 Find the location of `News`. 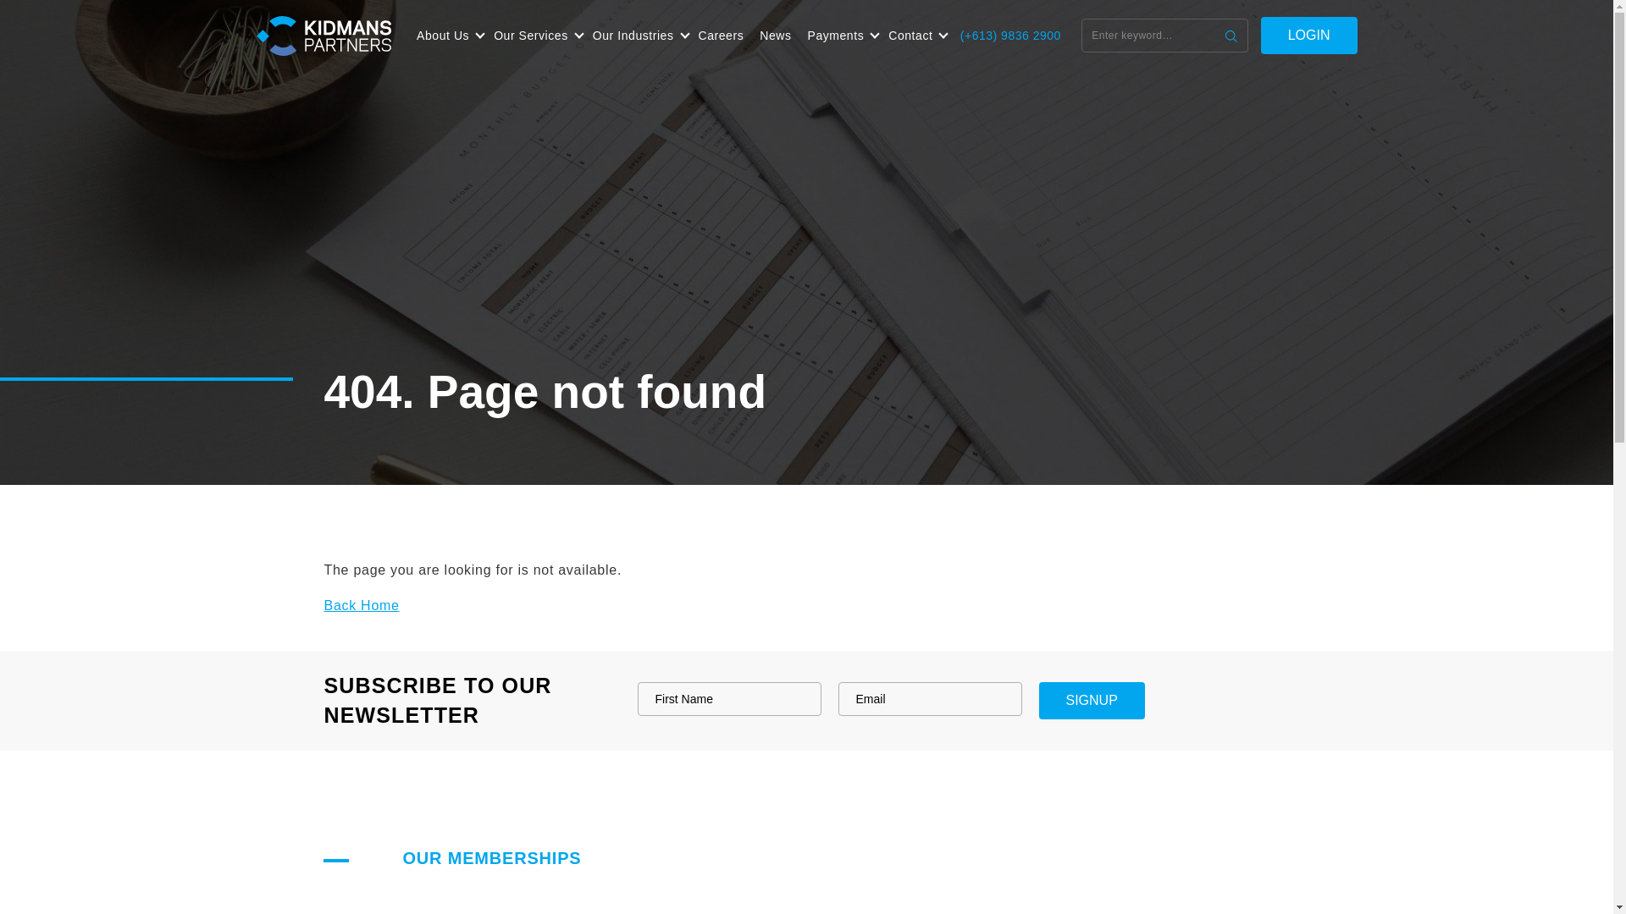

News is located at coordinates (776, 36).